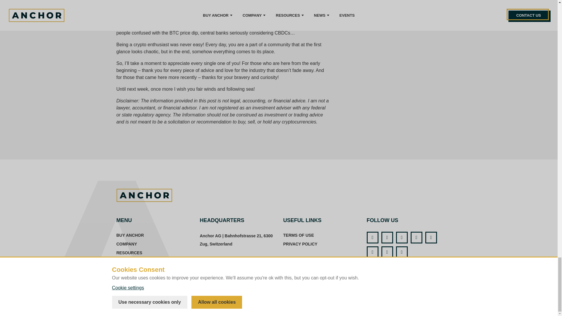  I want to click on Quora, so click(372, 252).